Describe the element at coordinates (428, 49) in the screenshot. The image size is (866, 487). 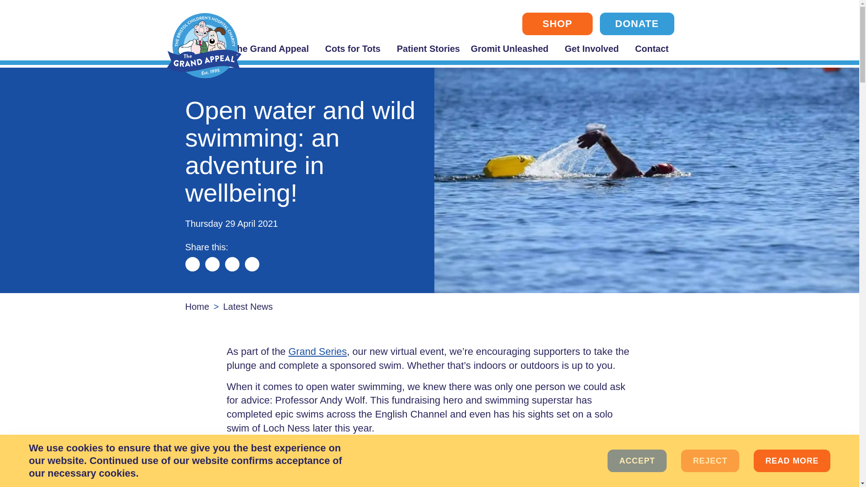
I see `Patient Stories` at that location.